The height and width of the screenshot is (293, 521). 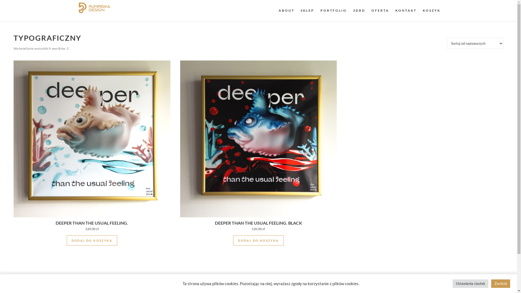 I want to click on 3DRD, so click(x=359, y=10).